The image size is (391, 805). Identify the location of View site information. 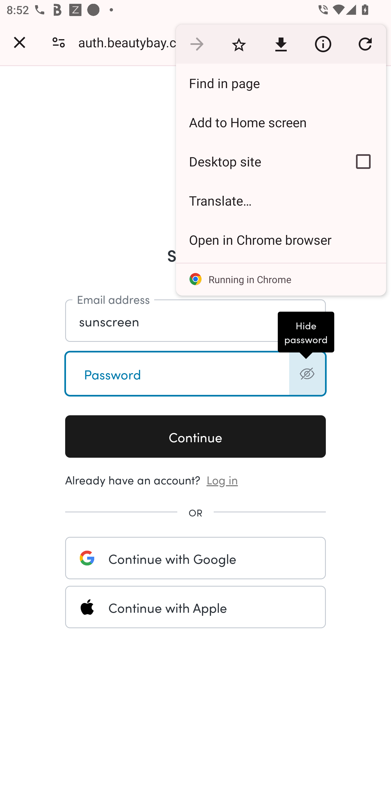
(323, 44).